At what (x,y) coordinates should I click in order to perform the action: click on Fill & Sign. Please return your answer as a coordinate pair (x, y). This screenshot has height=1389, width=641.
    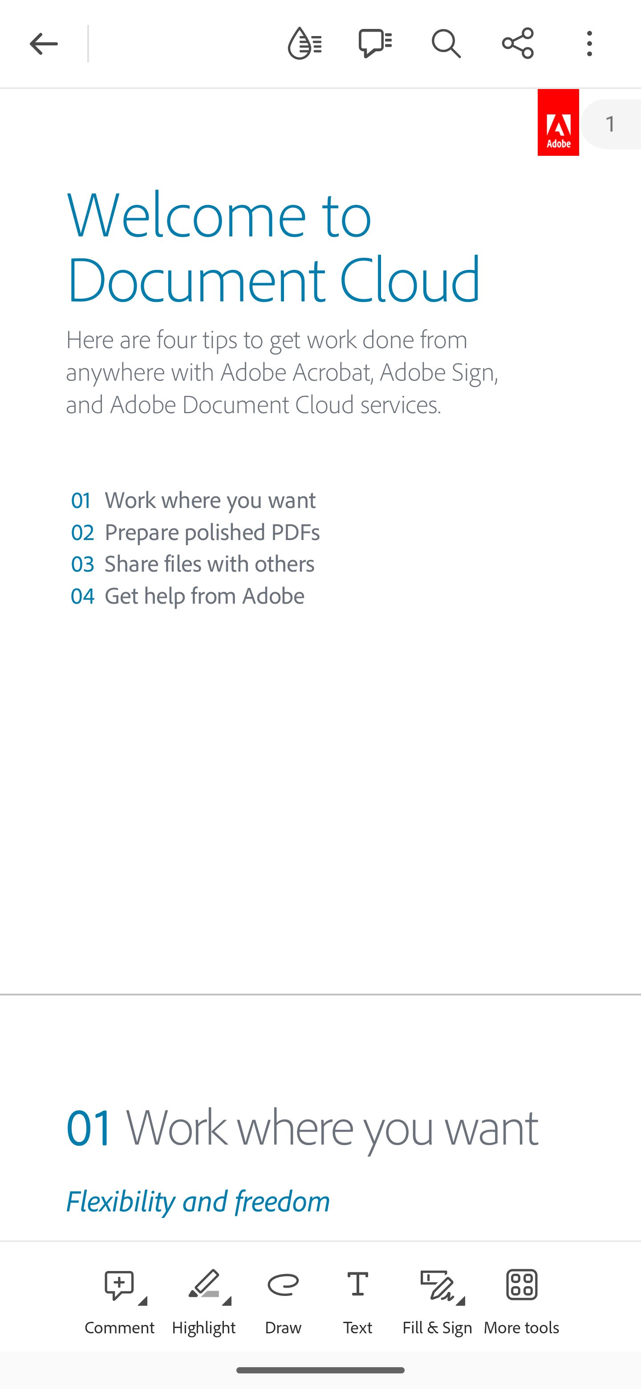
    Looking at the image, I should click on (437, 1296).